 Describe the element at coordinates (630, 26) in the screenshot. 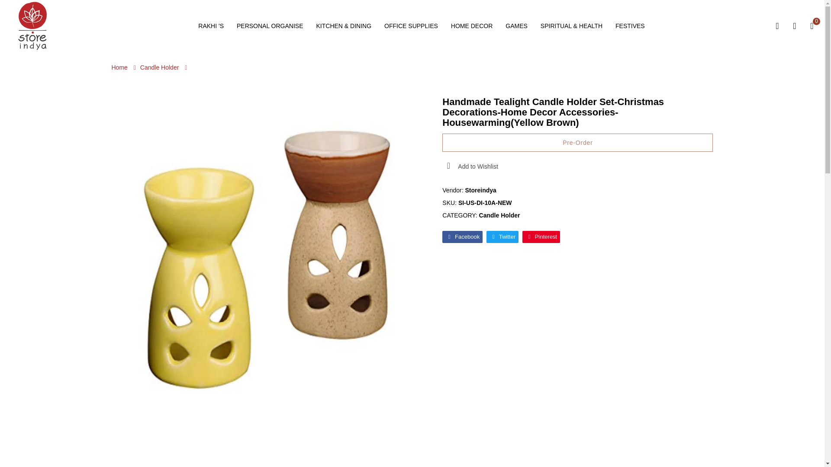

I see `FESTIVES` at that location.